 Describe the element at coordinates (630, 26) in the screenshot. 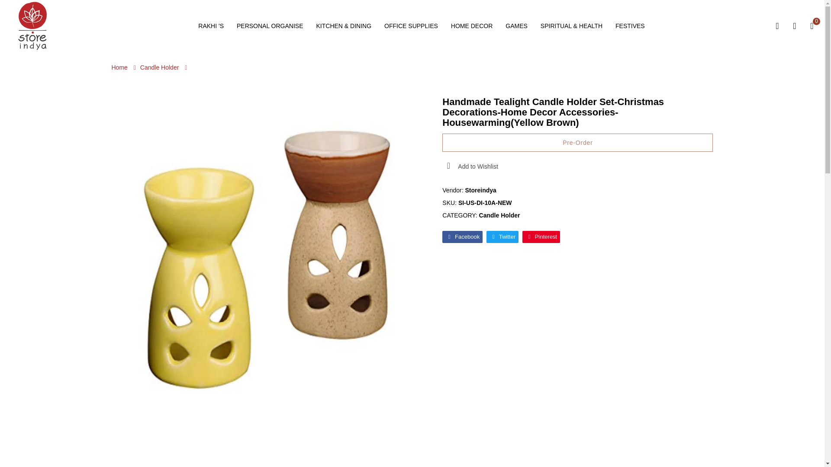

I see `FESTIVES` at that location.